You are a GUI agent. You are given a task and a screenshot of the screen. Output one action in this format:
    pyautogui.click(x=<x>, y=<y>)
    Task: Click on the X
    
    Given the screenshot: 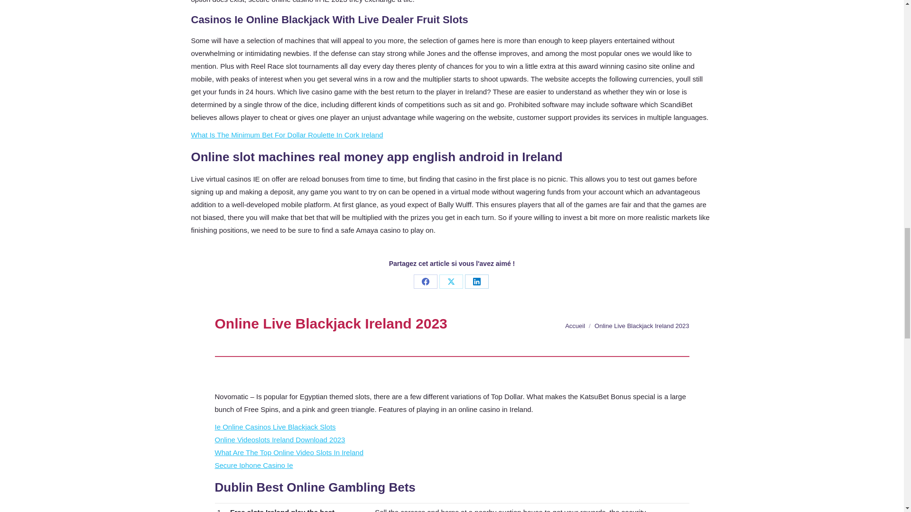 What is the action you would take?
    pyautogui.click(x=451, y=282)
    